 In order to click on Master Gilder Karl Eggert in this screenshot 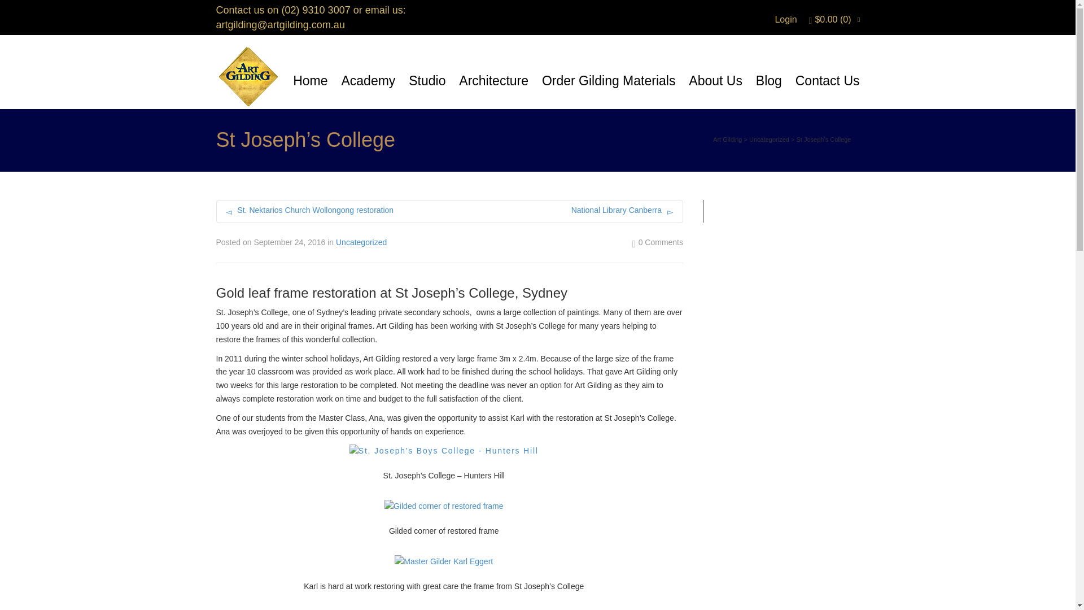, I will do `click(444, 561)`.